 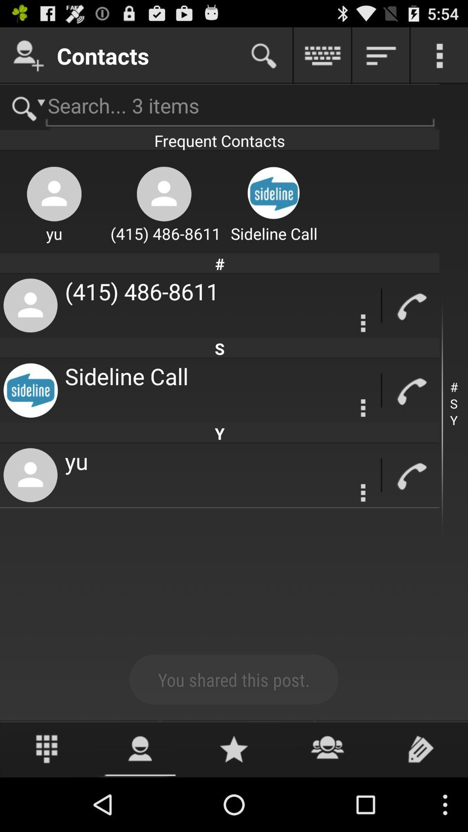 I want to click on go to profile, so click(x=29, y=55).